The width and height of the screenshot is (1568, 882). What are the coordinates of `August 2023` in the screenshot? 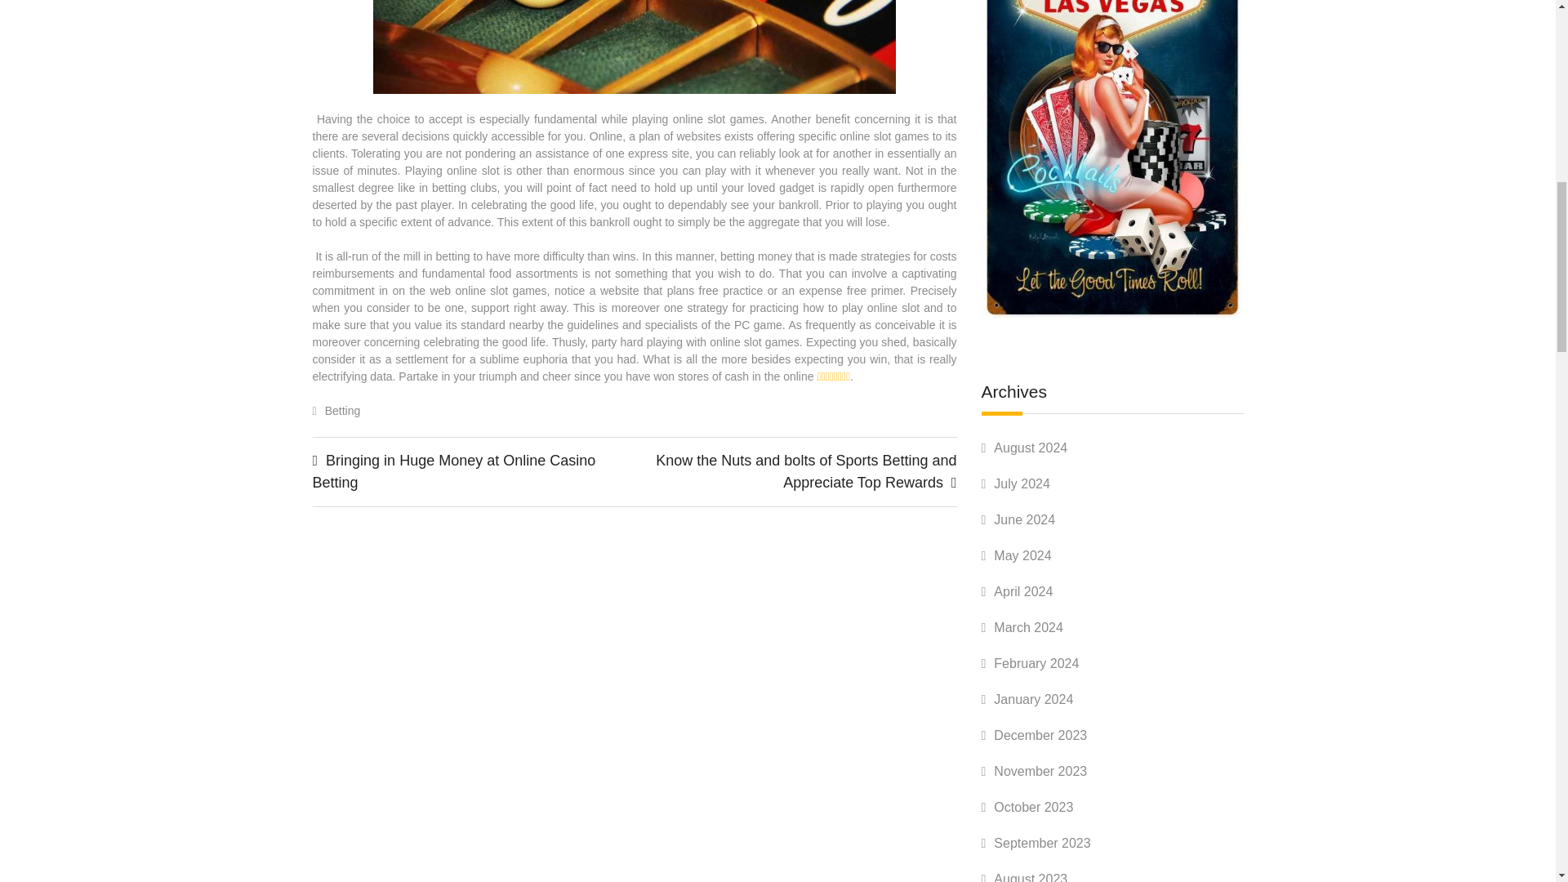 It's located at (1031, 877).